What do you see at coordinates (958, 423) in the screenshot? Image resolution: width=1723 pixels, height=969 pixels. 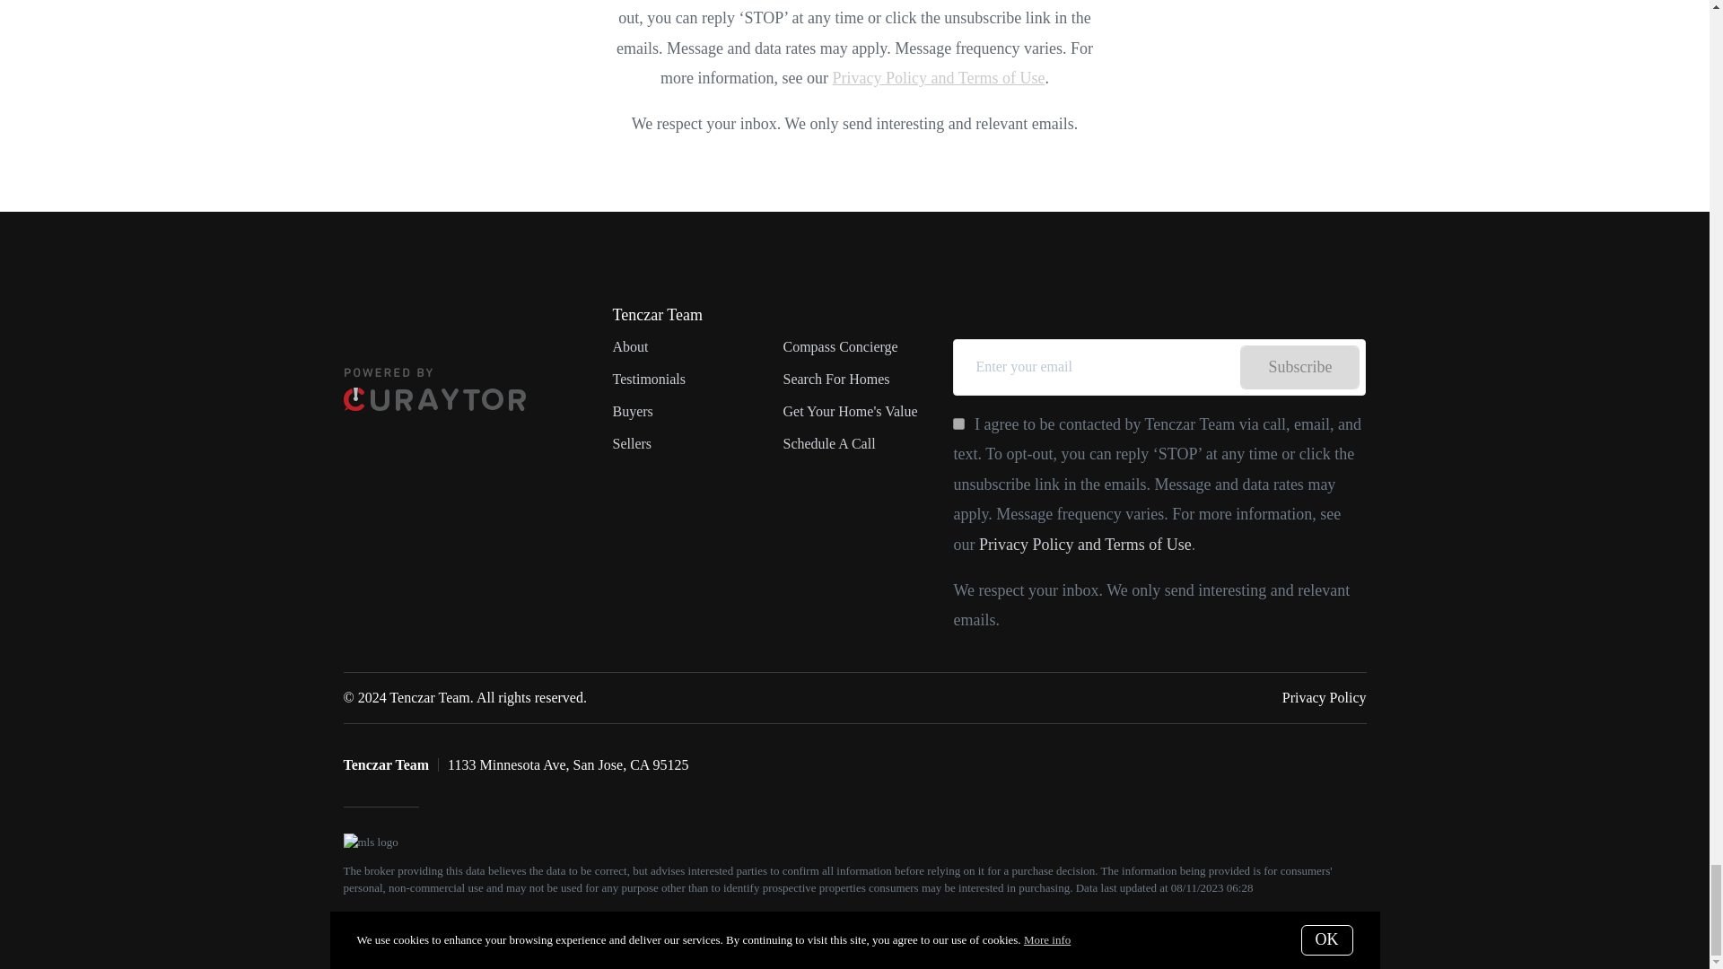 I see `on` at bounding box center [958, 423].